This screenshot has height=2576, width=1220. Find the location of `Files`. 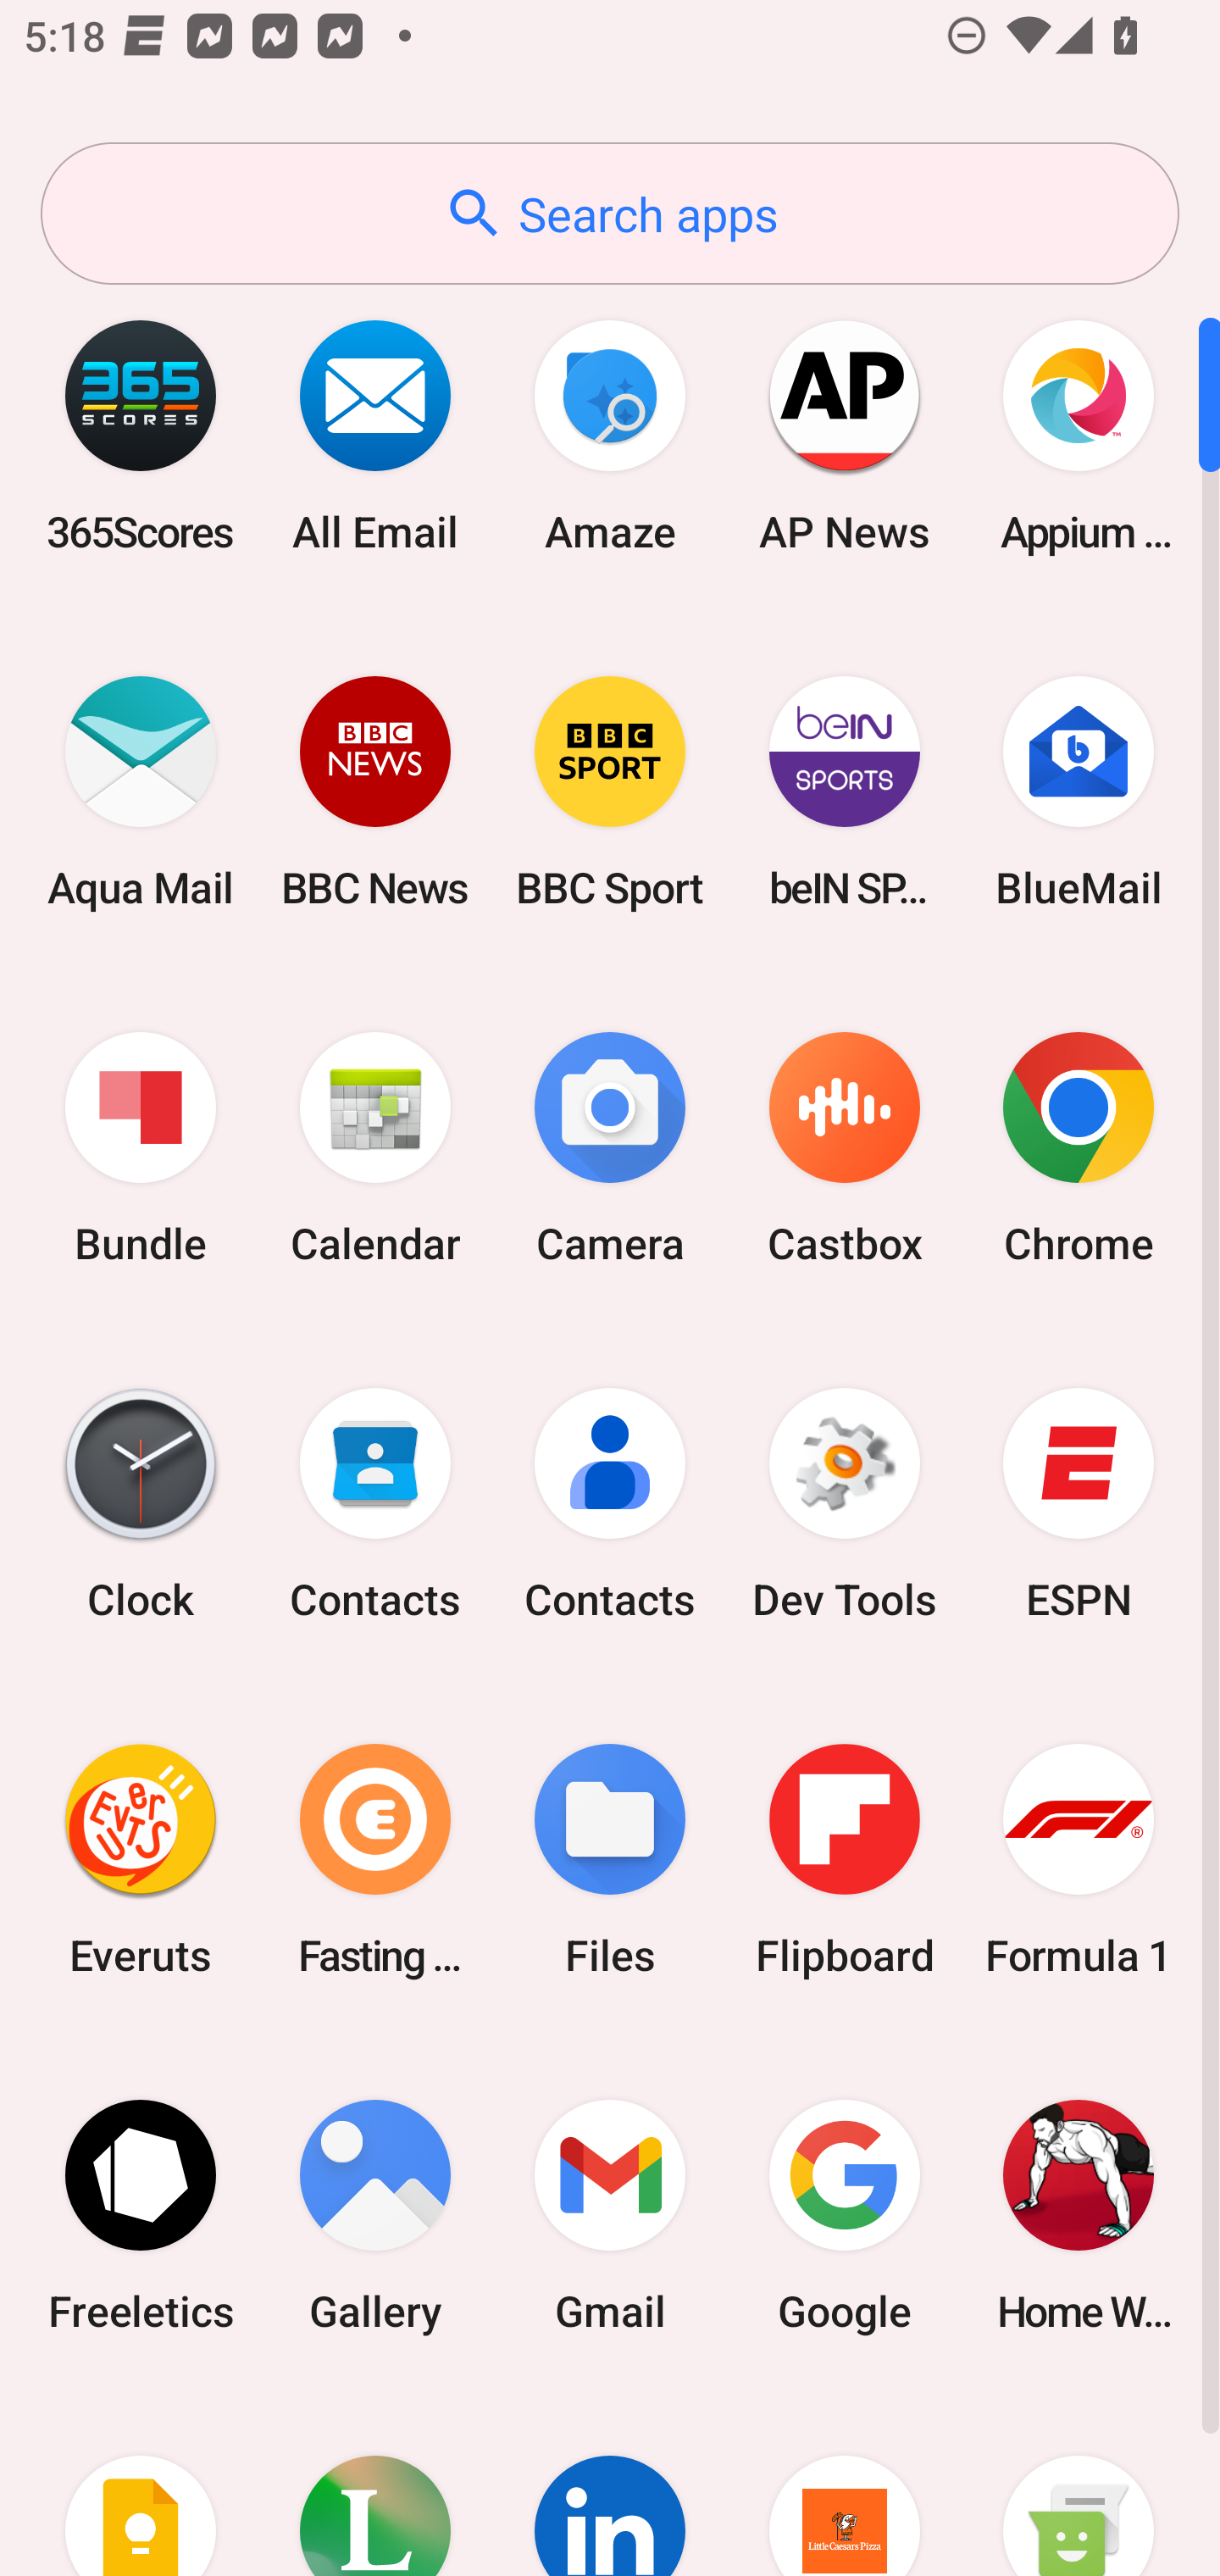

Files is located at coordinates (610, 1859).